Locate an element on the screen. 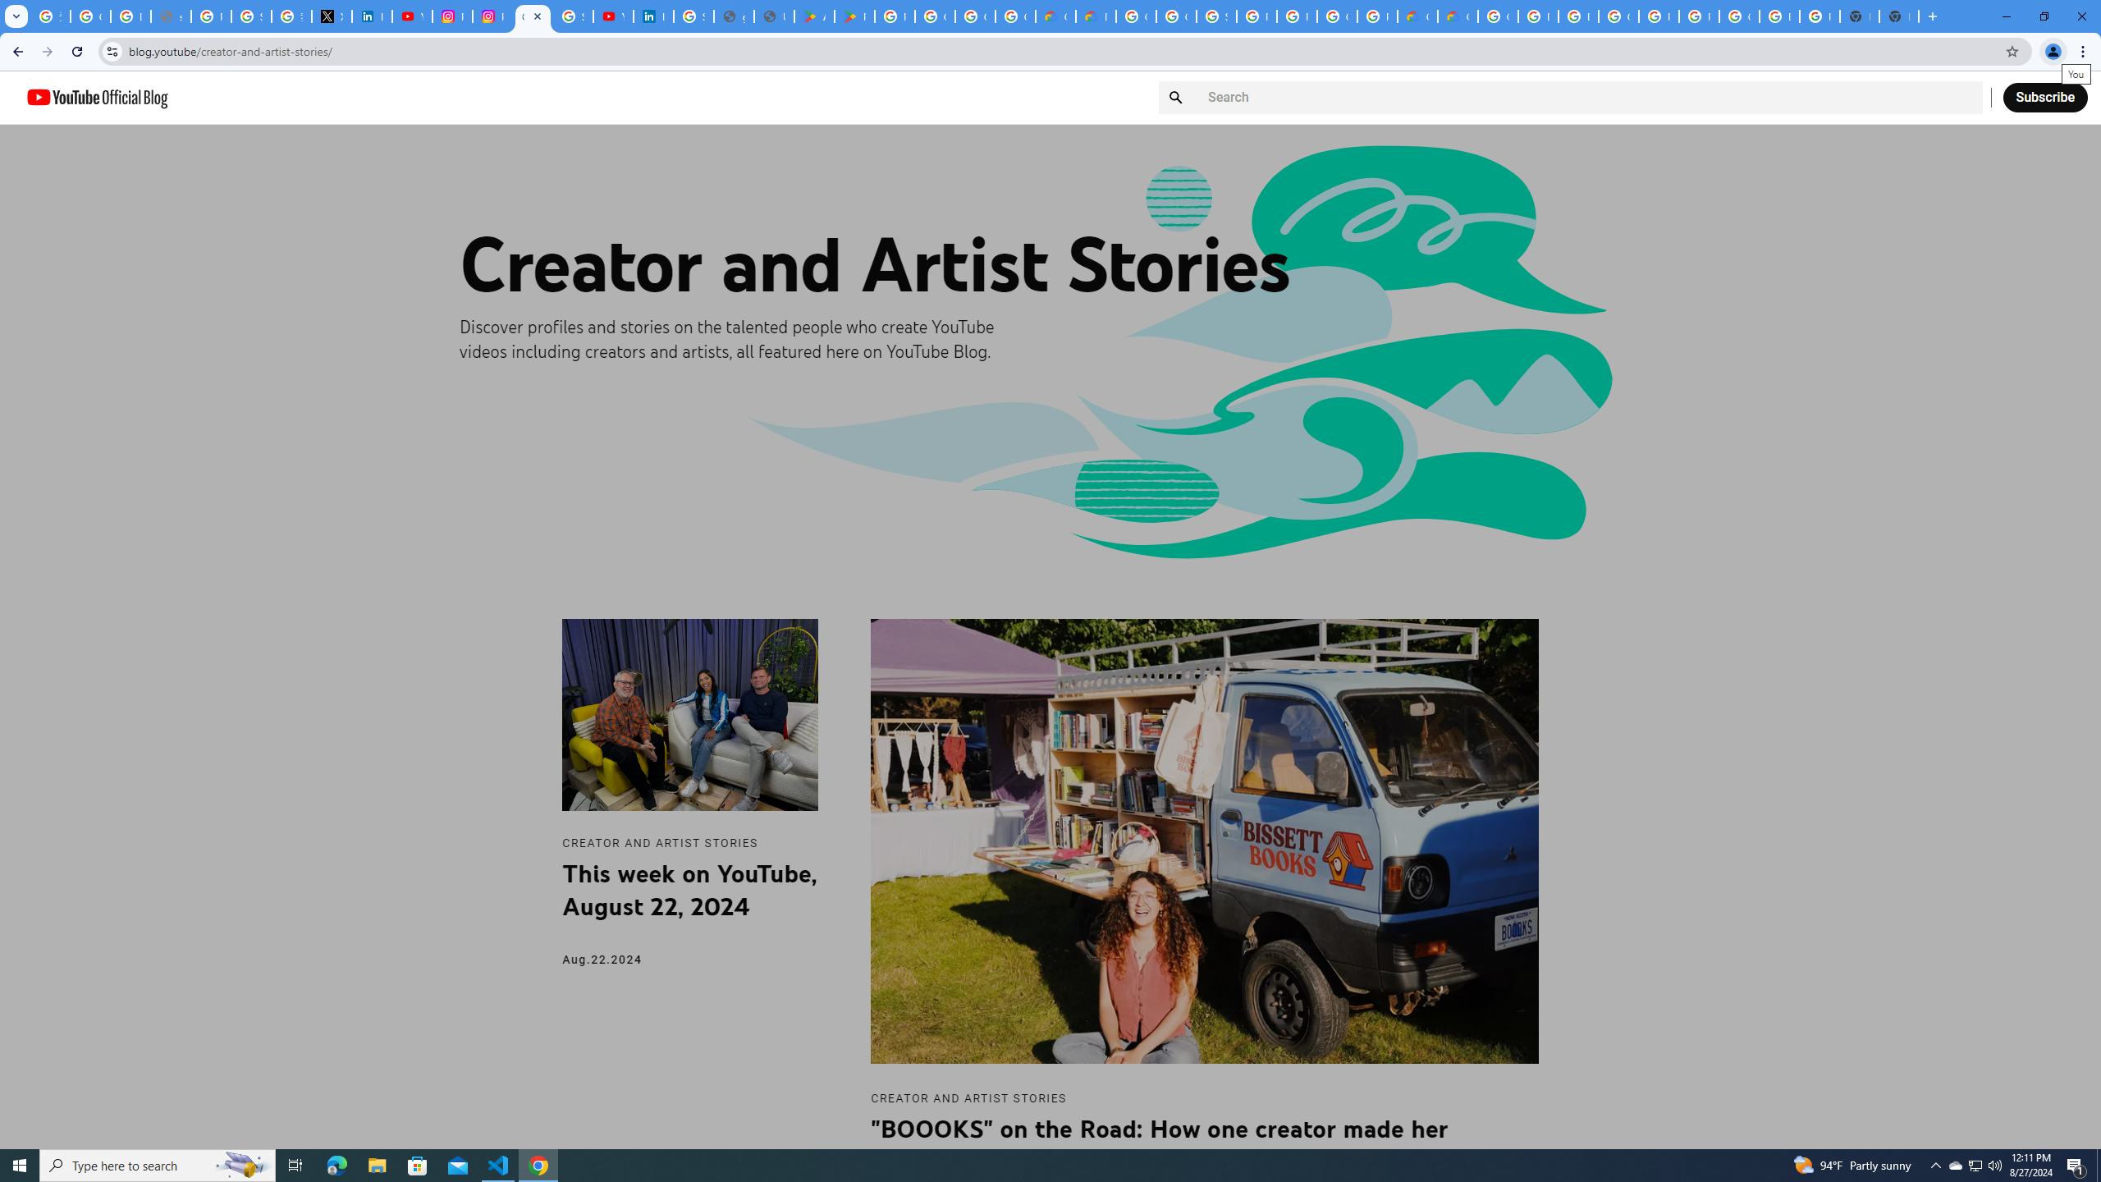  AutomationID: search_bar_input_header is located at coordinates (1571, 98).